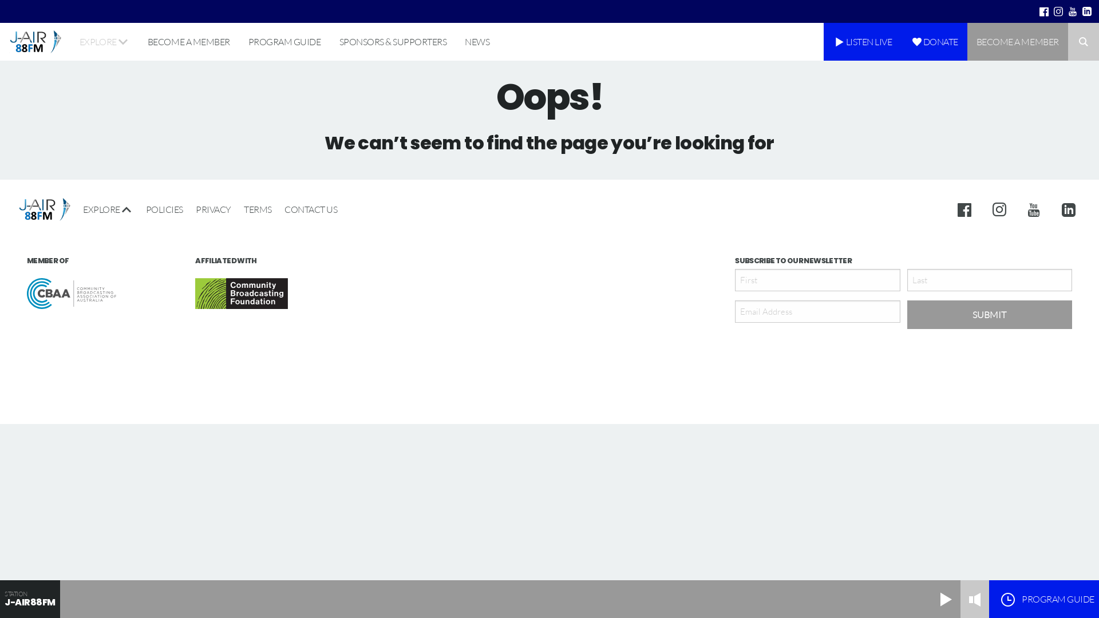 This screenshot has height=618, width=1099. What do you see at coordinates (1044, 11) in the screenshot?
I see ` ` at bounding box center [1044, 11].